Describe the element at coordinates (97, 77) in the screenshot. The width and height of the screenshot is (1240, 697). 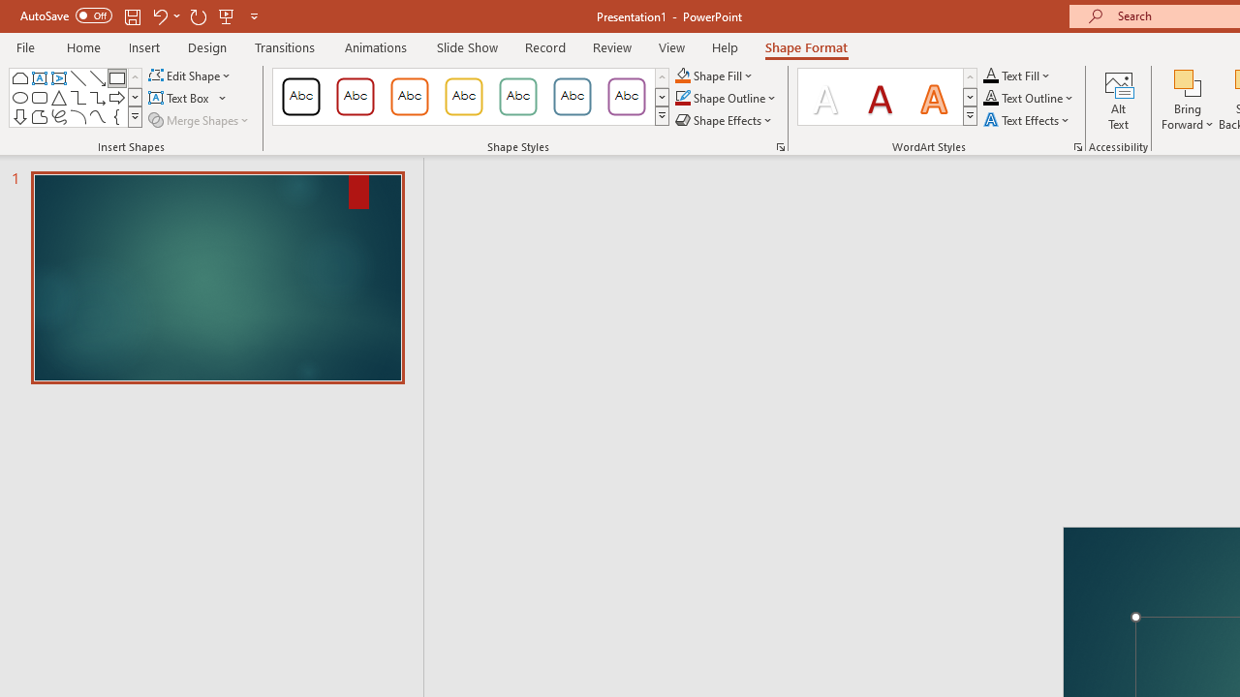
I see `Line Arrow` at that location.